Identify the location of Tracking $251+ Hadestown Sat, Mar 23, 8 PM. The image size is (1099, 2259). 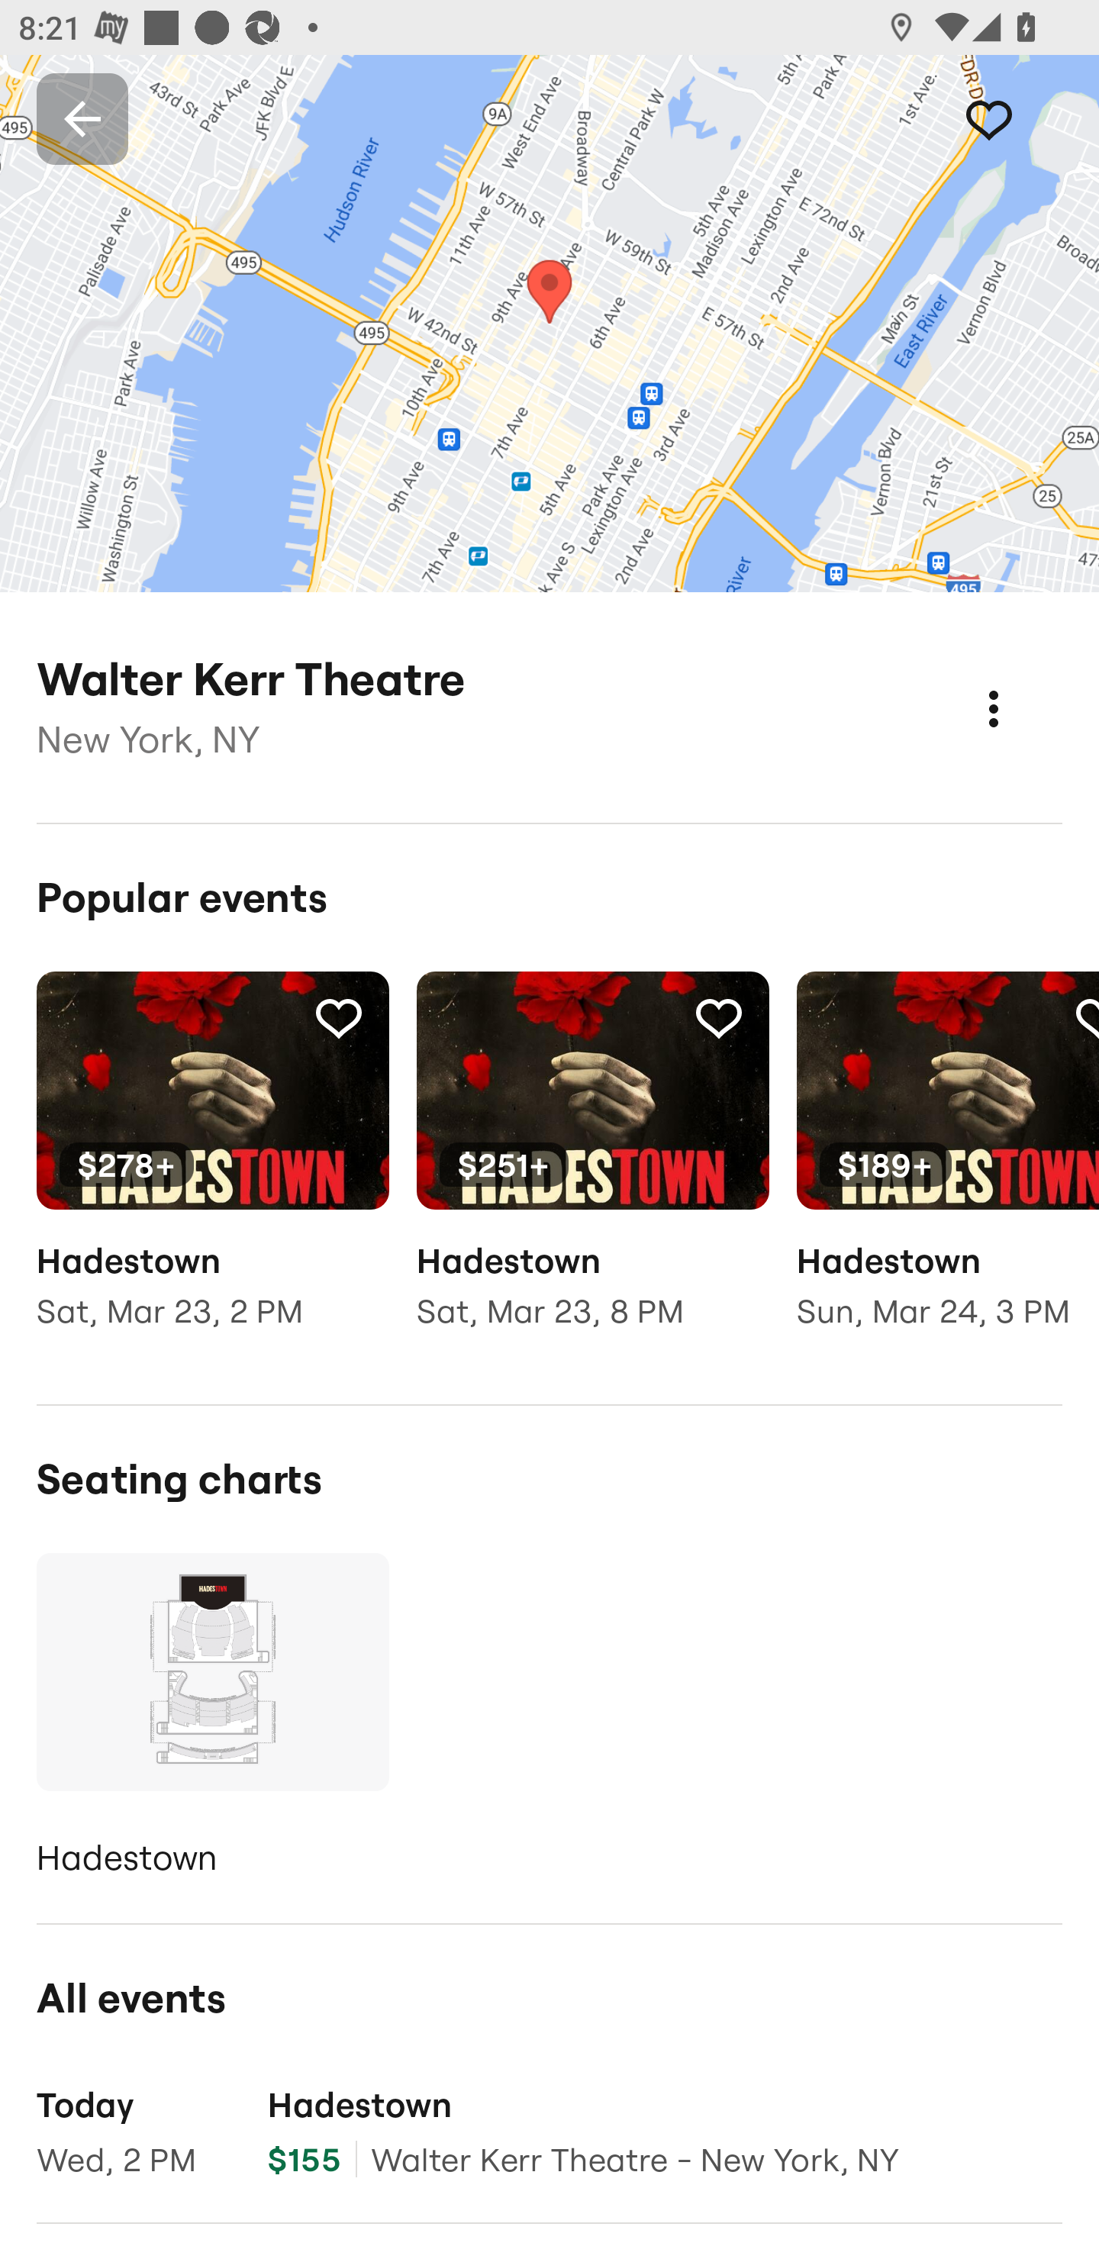
(592, 1168).